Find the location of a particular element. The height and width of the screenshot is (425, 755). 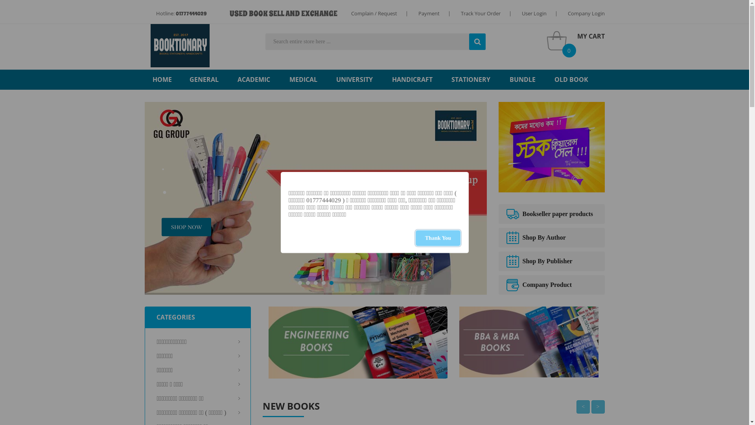

Company Product is located at coordinates (552, 285).